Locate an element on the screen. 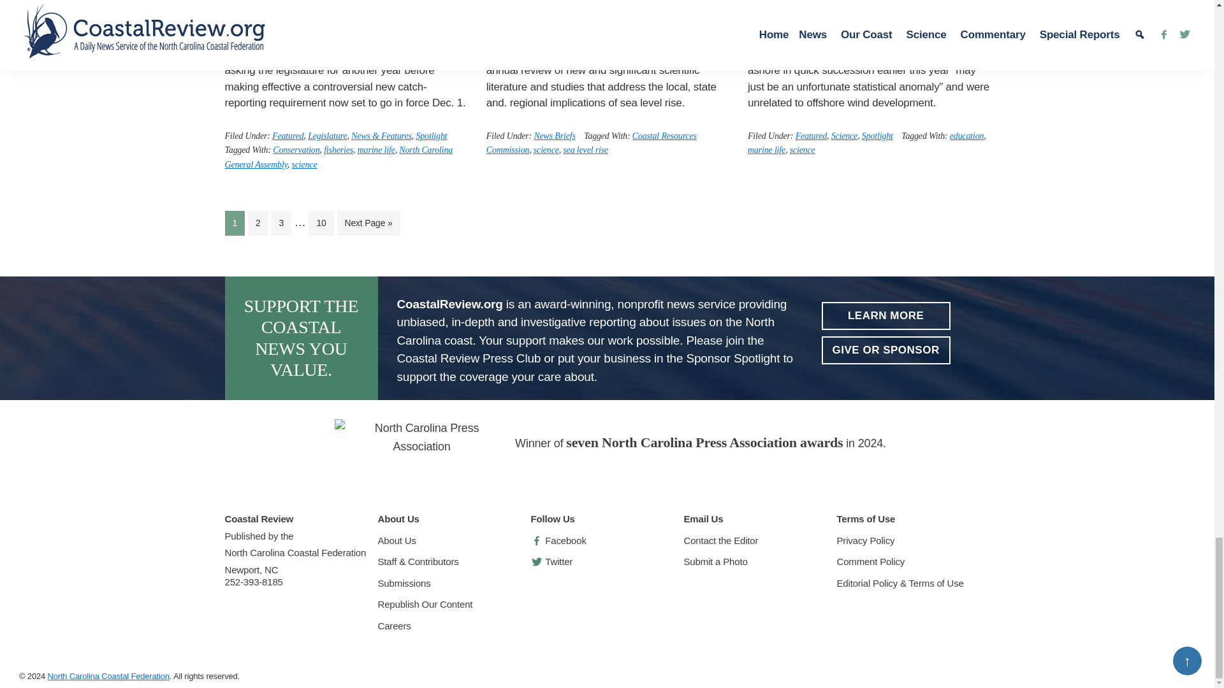 The image size is (1224, 688). Learn More is located at coordinates (885, 316).